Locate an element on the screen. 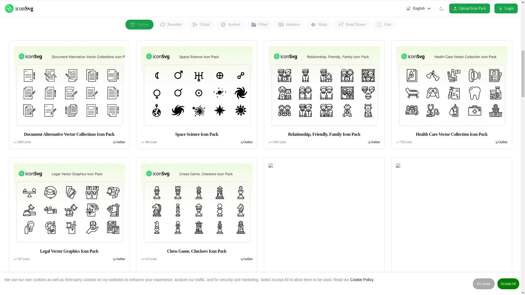 The width and height of the screenshot is (525, 295). Outline Icon Style is located at coordinates (248, 142).